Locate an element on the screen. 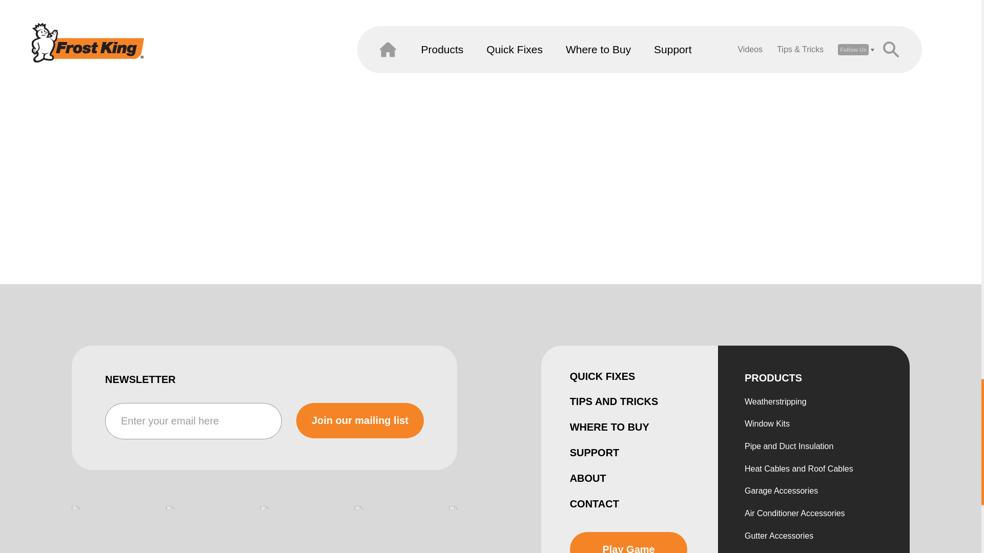 This screenshot has width=984, height=553. Join our mailing list is located at coordinates (360, 421).